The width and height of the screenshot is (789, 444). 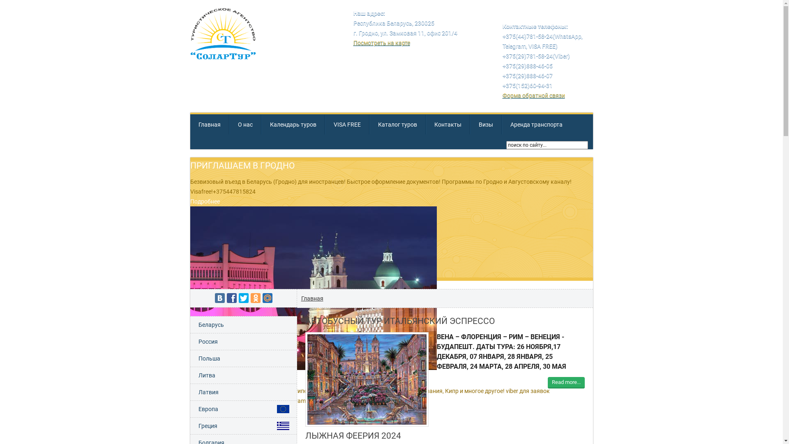 What do you see at coordinates (243, 298) in the screenshot?
I see `Twitter` at bounding box center [243, 298].